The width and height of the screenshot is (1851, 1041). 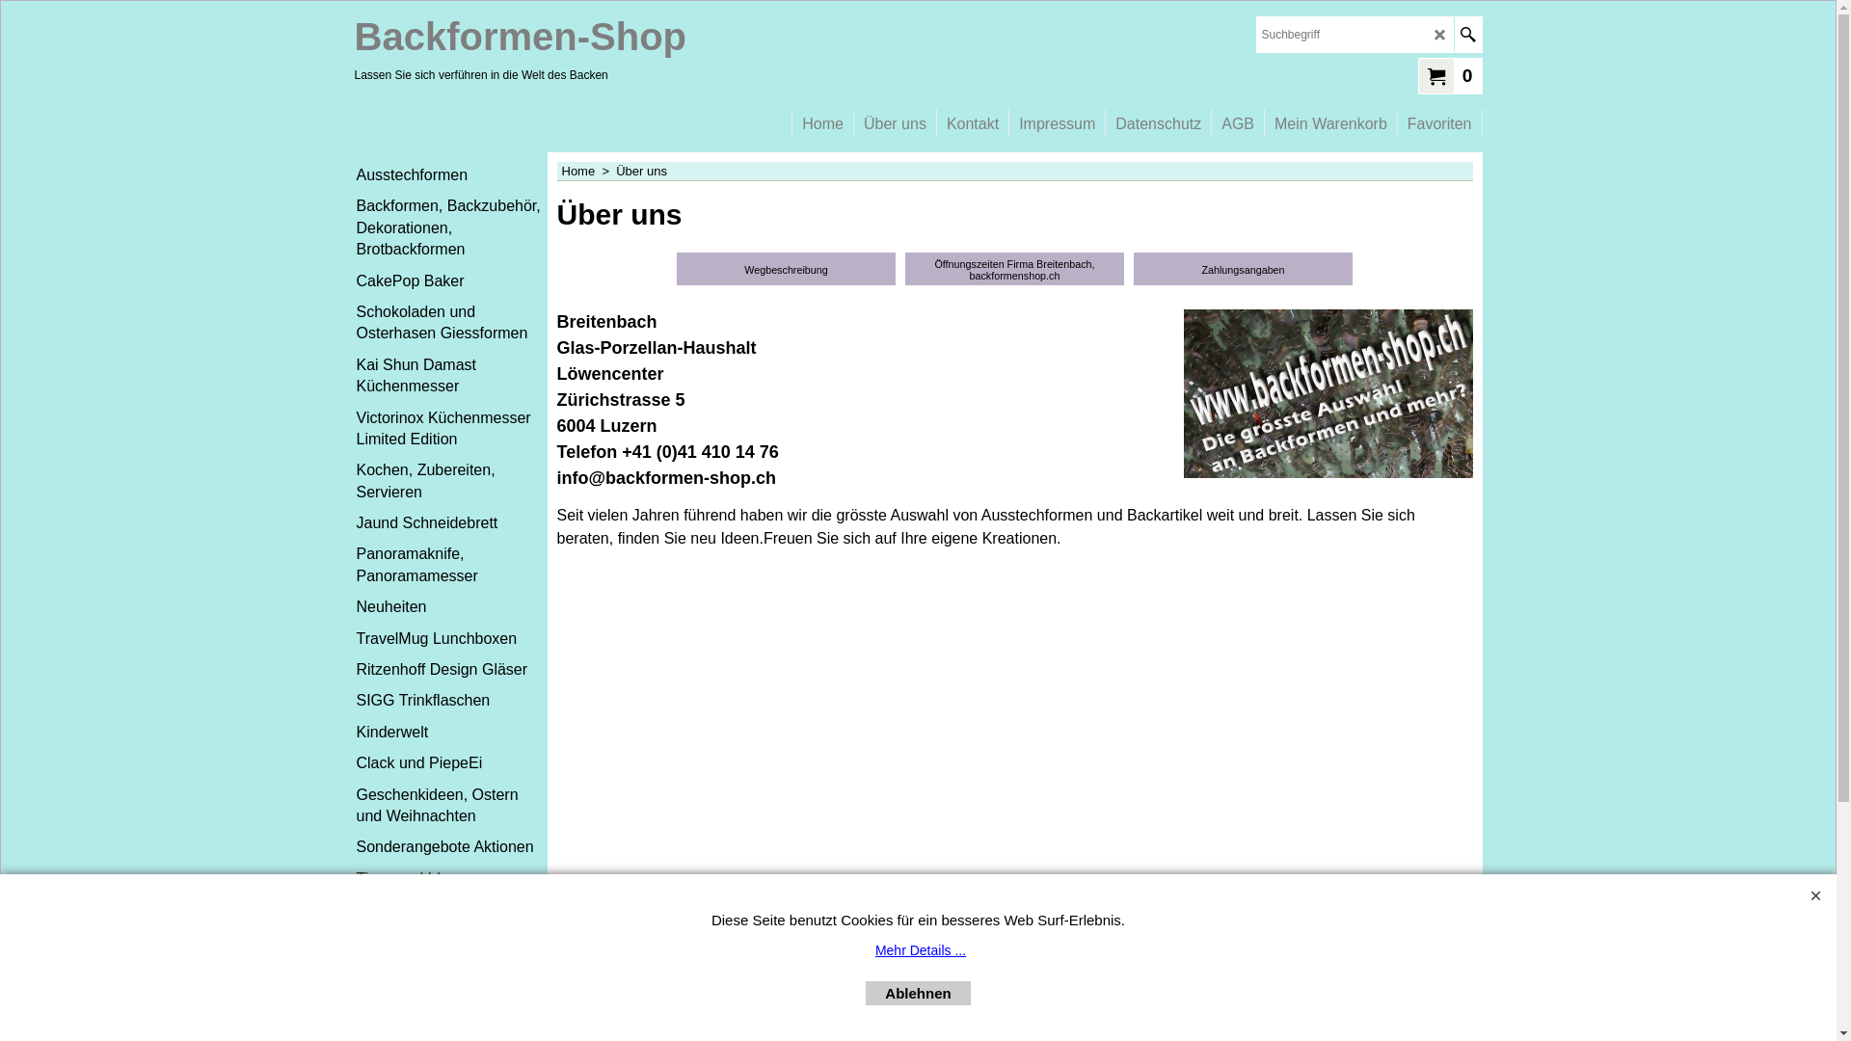 I want to click on CakePop Baker, so click(x=451, y=281).